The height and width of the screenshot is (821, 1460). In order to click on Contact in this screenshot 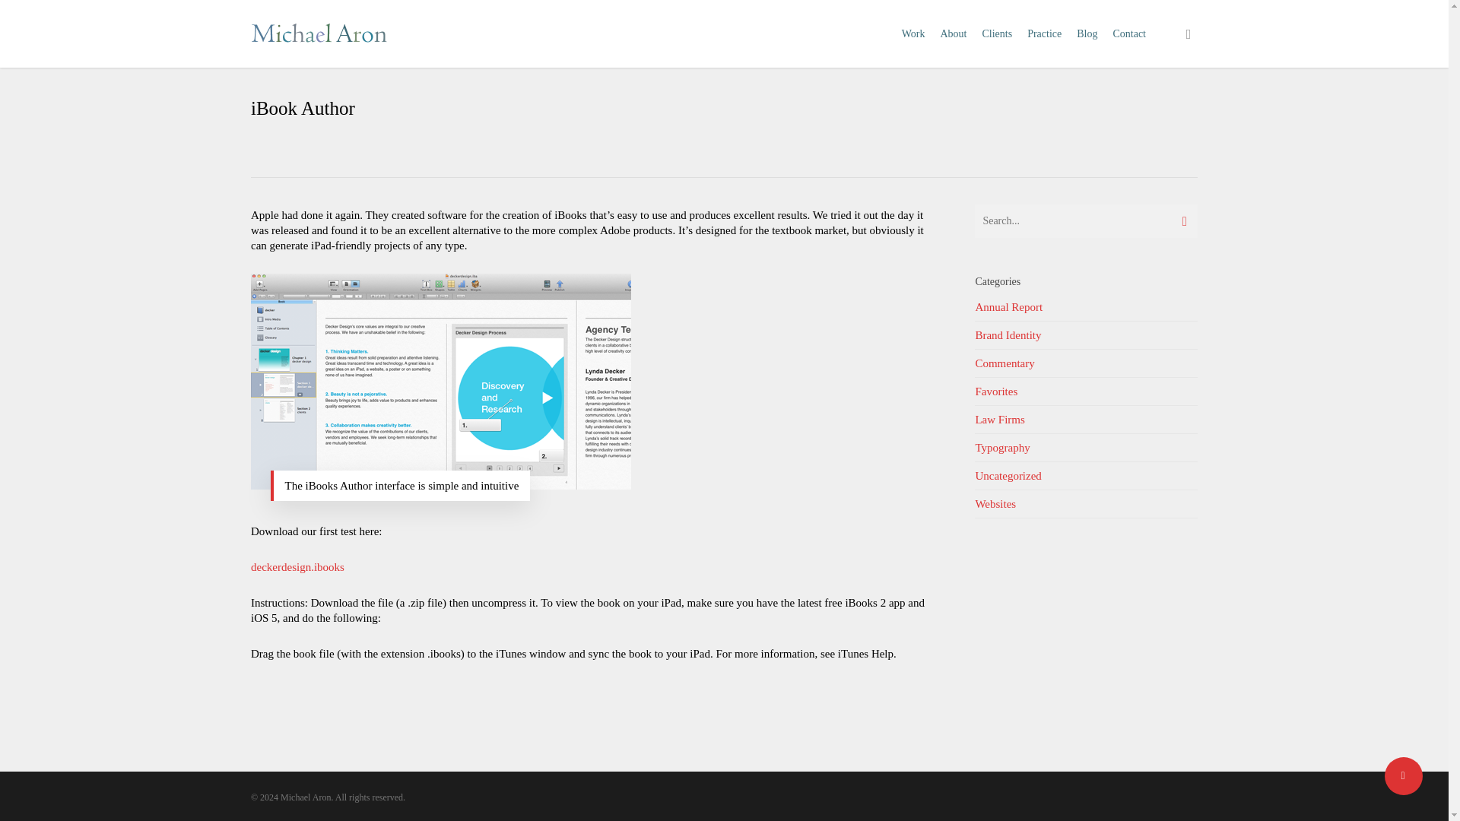, I will do `click(1128, 33)`.